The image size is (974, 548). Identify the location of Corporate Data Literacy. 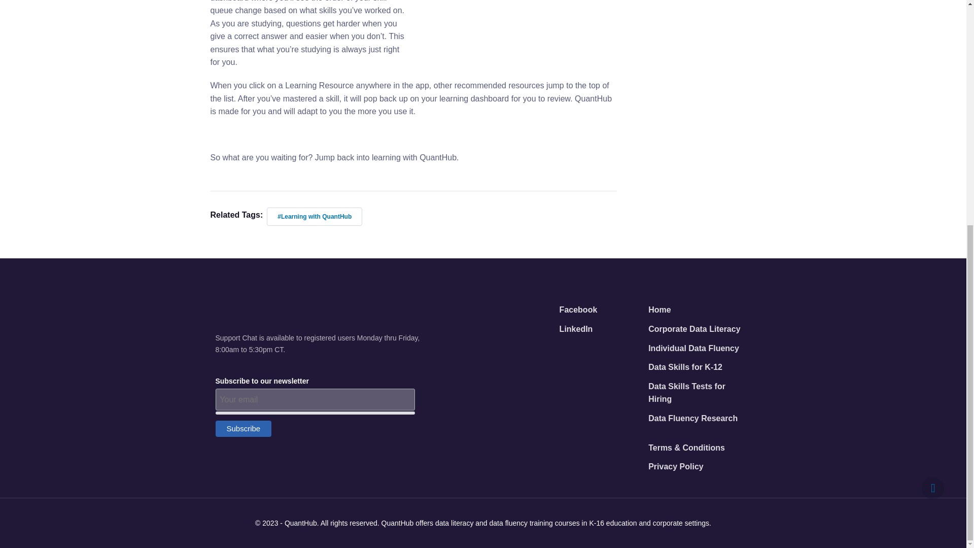
(694, 330).